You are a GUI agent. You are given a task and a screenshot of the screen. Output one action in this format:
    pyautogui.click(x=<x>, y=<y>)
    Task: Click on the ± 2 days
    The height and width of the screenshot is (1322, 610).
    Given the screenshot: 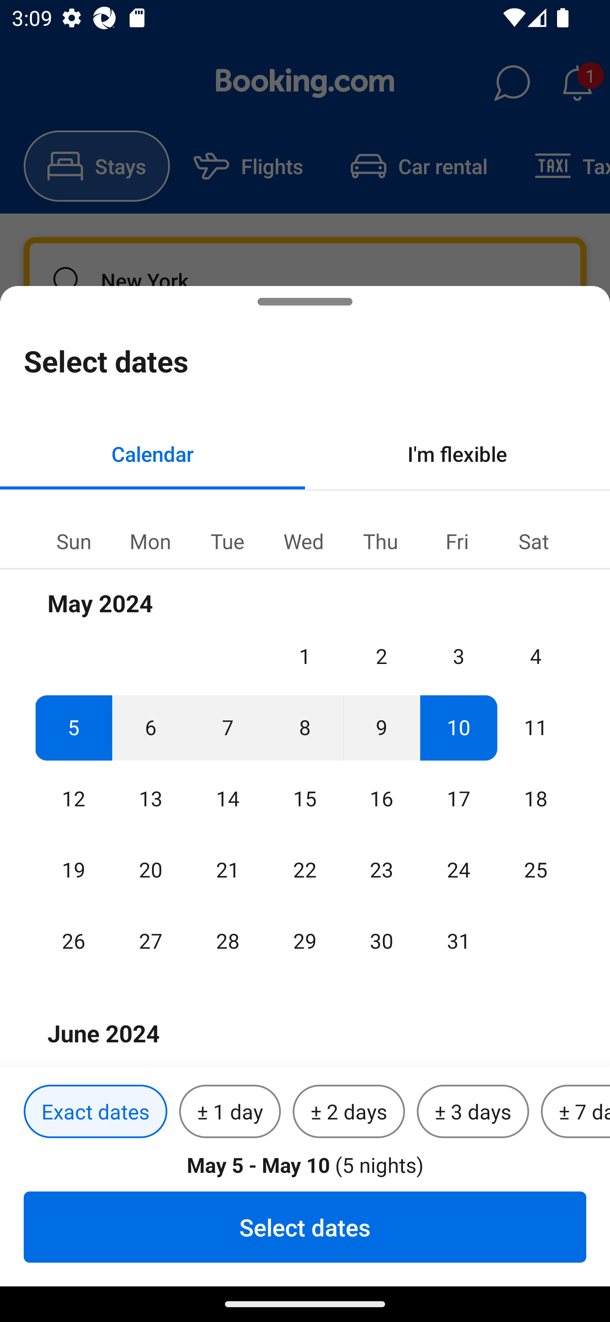 What is the action you would take?
    pyautogui.click(x=349, y=1112)
    